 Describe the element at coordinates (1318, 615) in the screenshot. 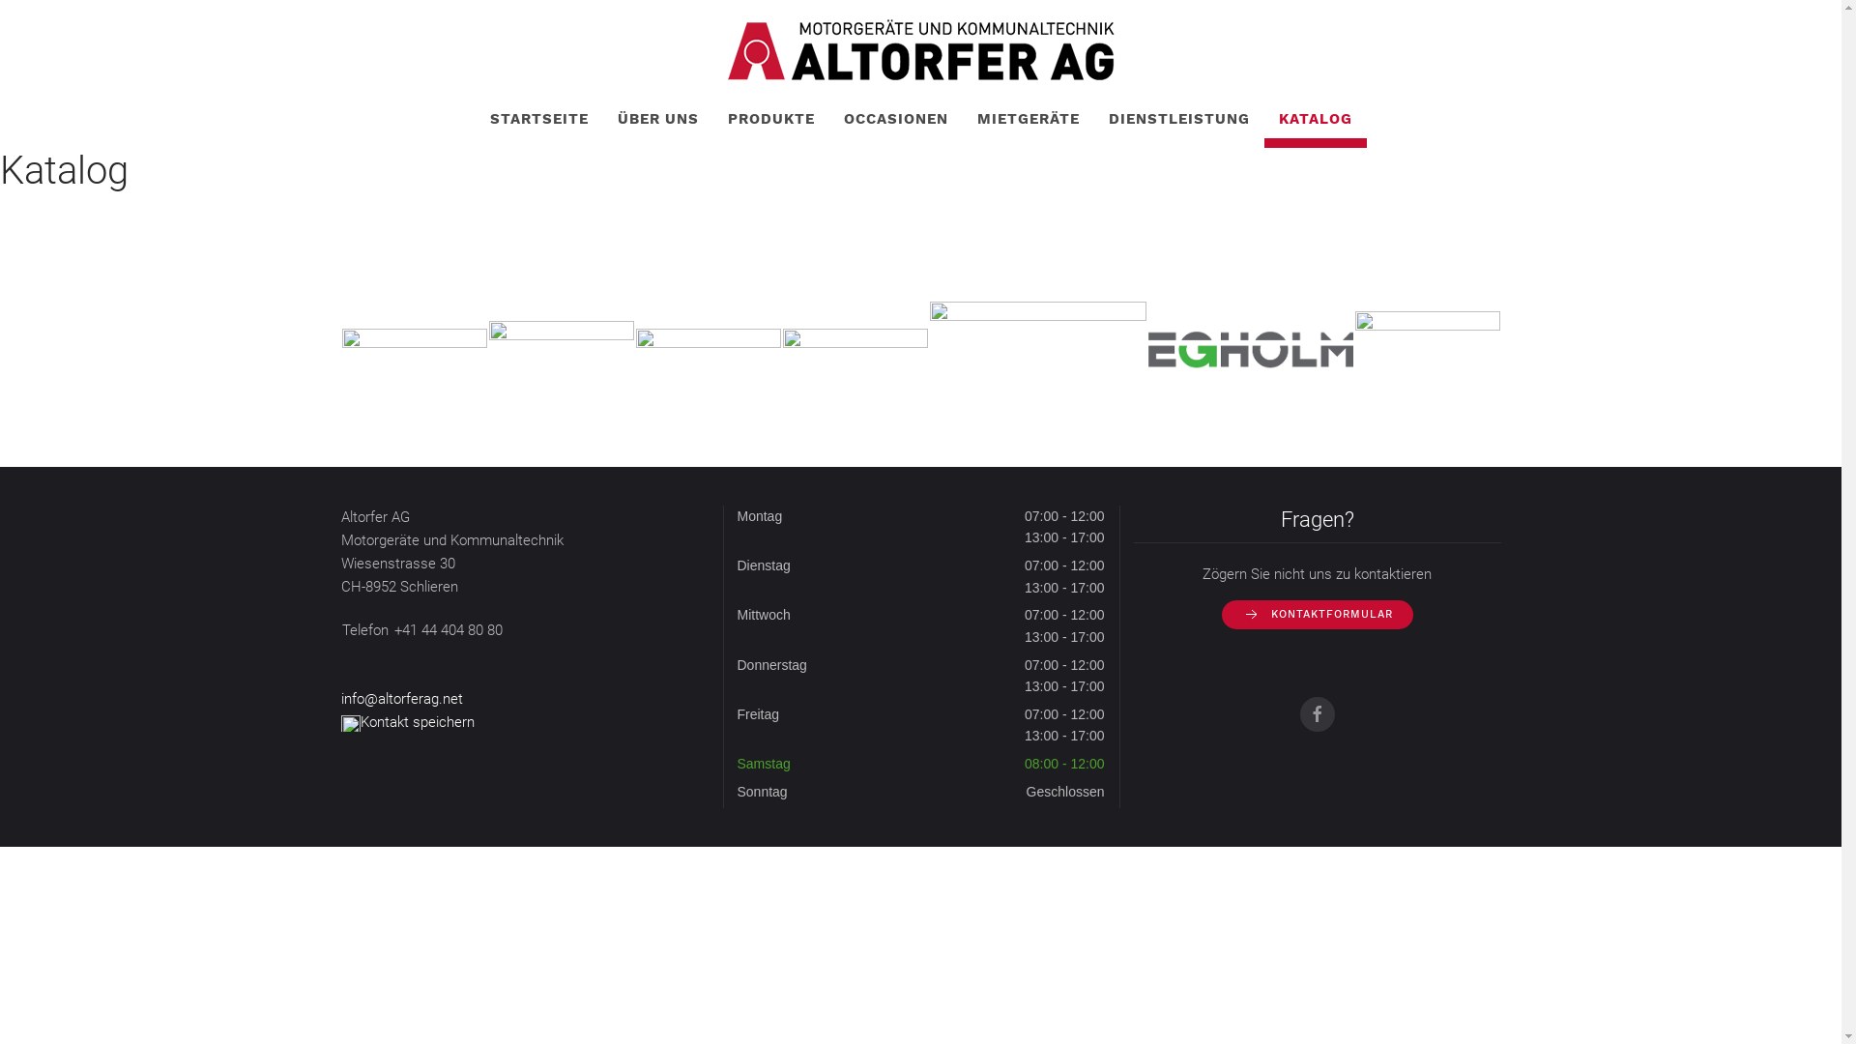

I see `KONTAKTFORMULAR` at that location.